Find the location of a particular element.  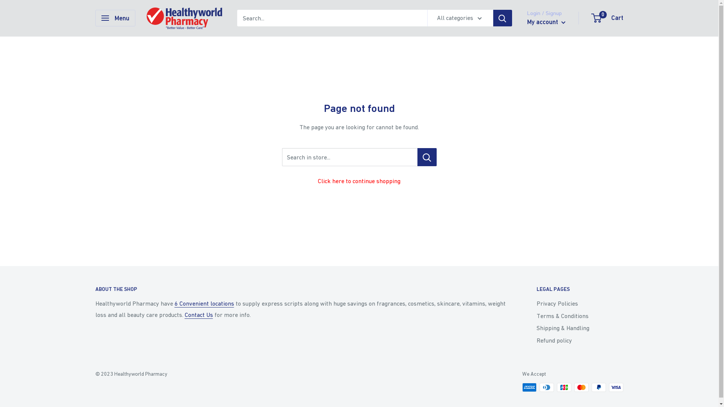

My account is located at coordinates (546, 22).